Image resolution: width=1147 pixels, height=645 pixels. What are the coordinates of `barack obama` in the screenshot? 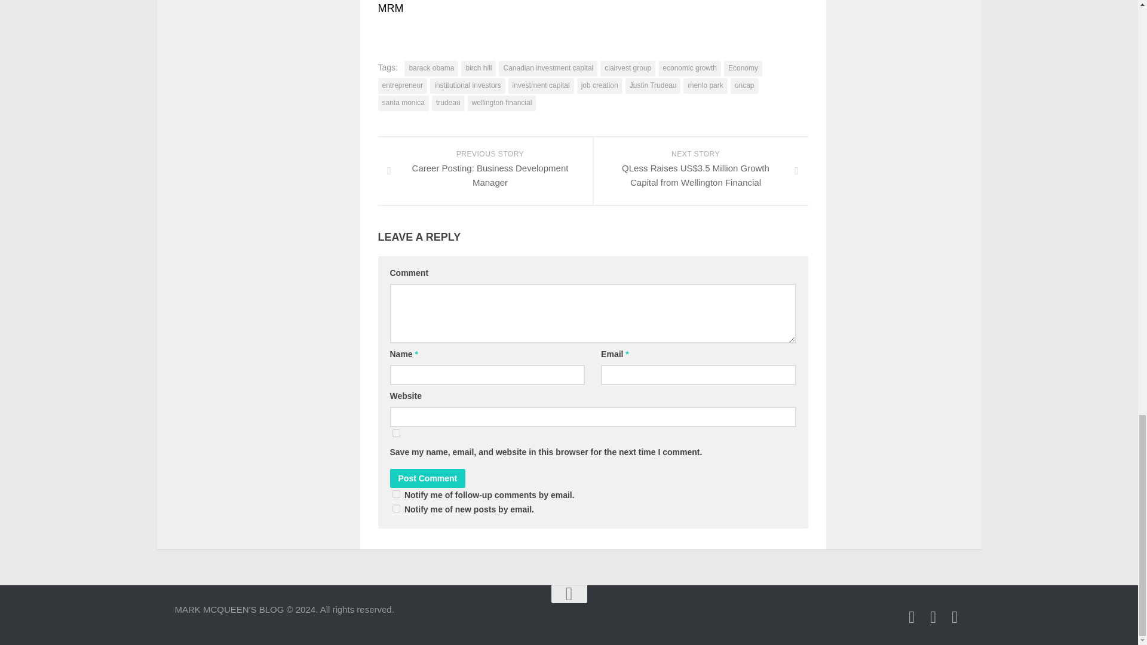 It's located at (431, 68).